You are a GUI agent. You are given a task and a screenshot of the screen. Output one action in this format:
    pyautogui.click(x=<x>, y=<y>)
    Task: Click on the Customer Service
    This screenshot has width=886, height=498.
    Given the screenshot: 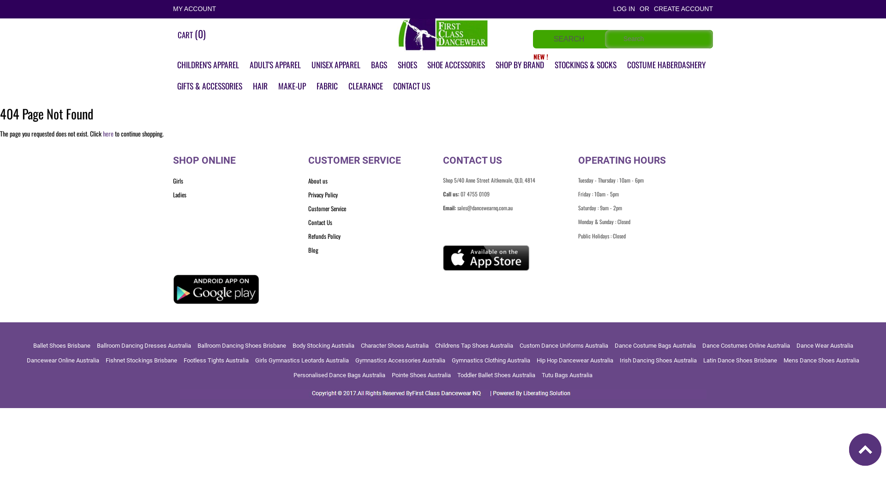 What is the action you would take?
    pyautogui.click(x=376, y=209)
    